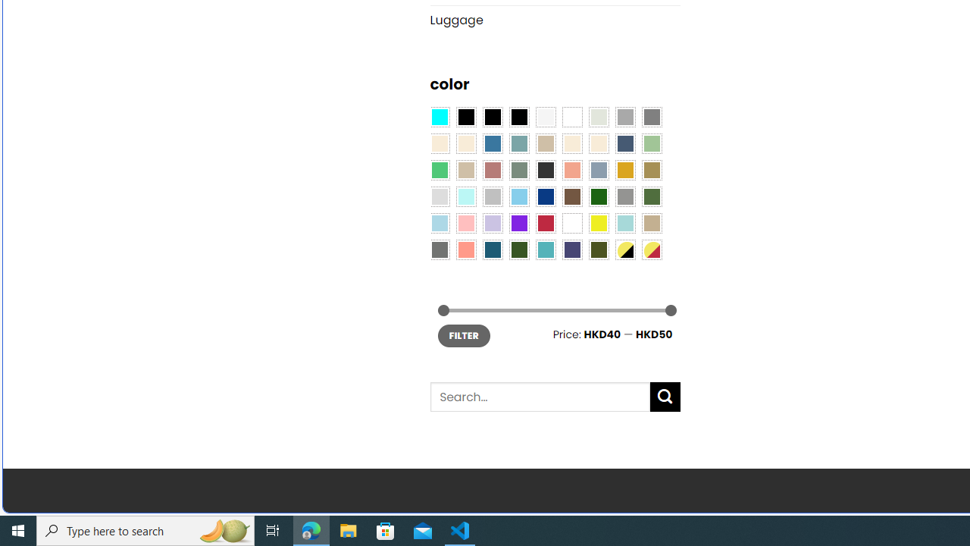  I want to click on Yellow-Black, so click(624, 249).